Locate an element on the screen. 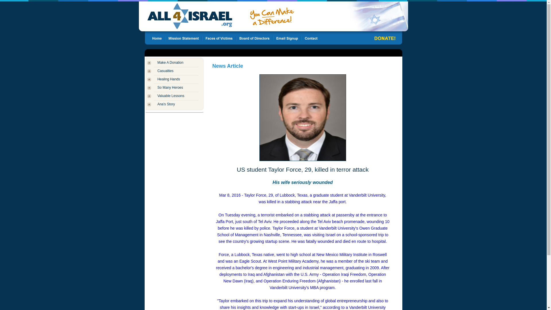 Image resolution: width=551 pixels, height=310 pixels. Casualties is located at coordinates (165, 71).